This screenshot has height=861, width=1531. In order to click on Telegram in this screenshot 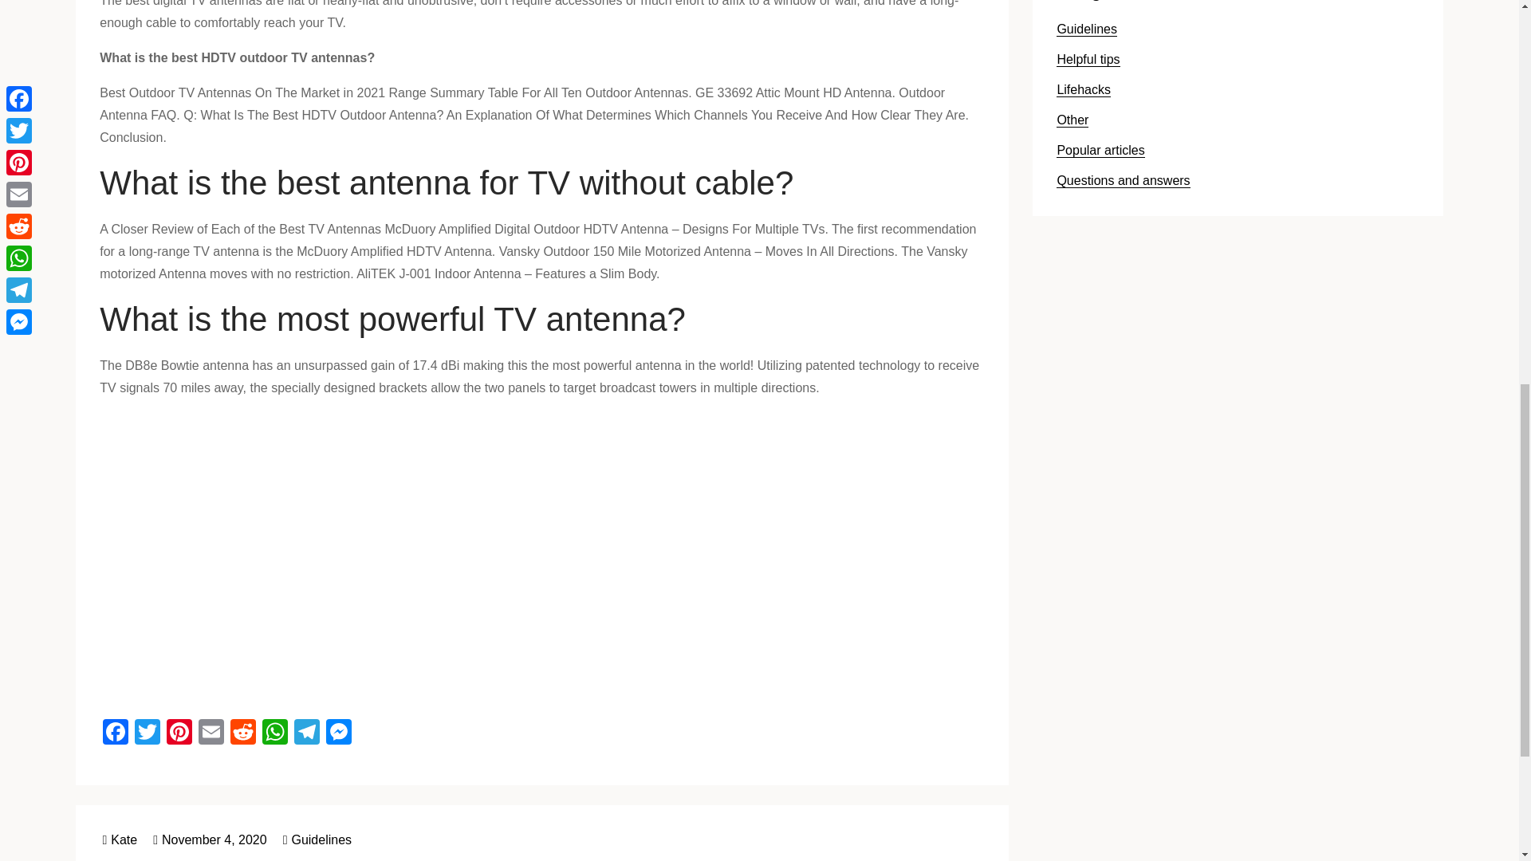, I will do `click(306, 733)`.